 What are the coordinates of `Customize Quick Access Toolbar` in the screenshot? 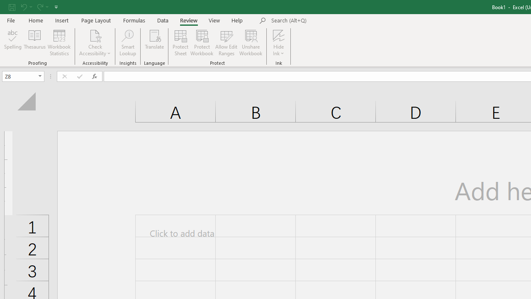 It's located at (56, 7).